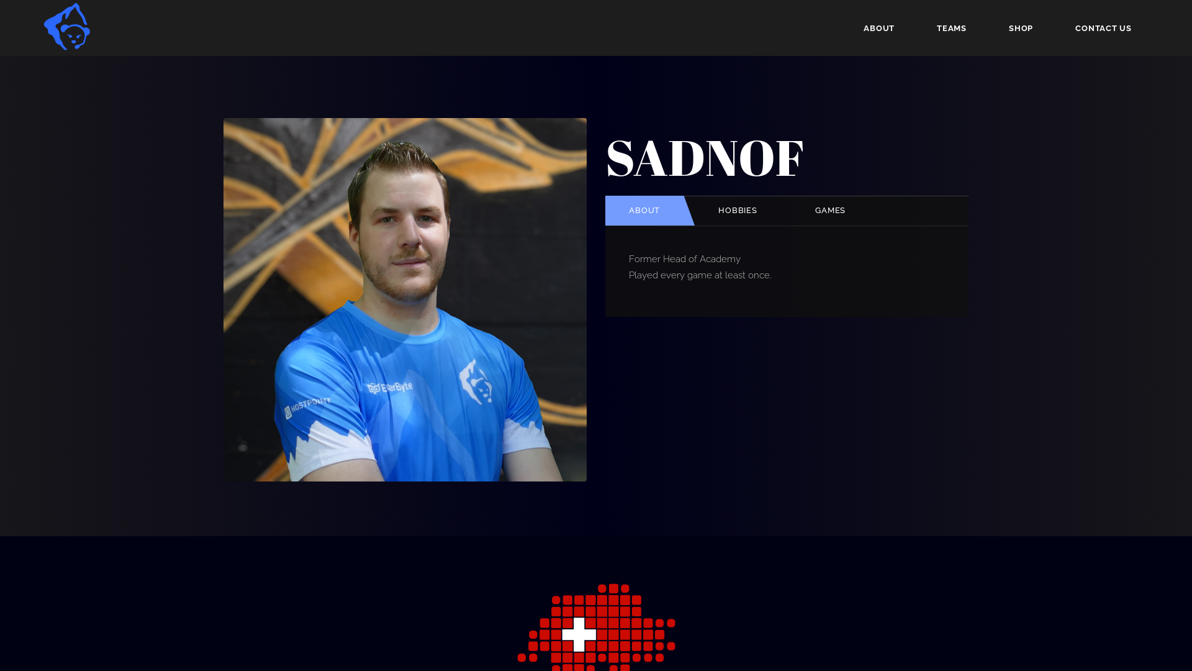 This screenshot has width=1192, height=671. I want to click on CONTACT US, so click(1104, 28).